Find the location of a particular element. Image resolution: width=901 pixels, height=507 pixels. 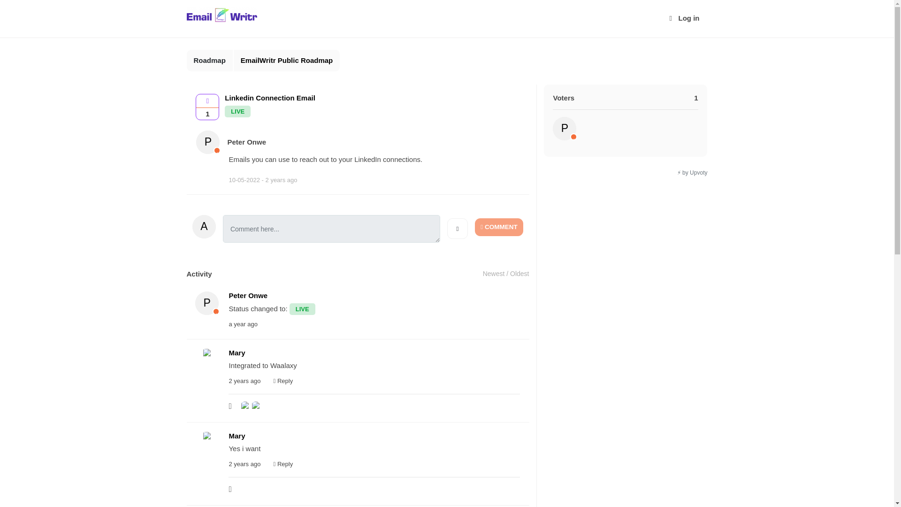

Peter Onwe is located at coordinates (207, 303).